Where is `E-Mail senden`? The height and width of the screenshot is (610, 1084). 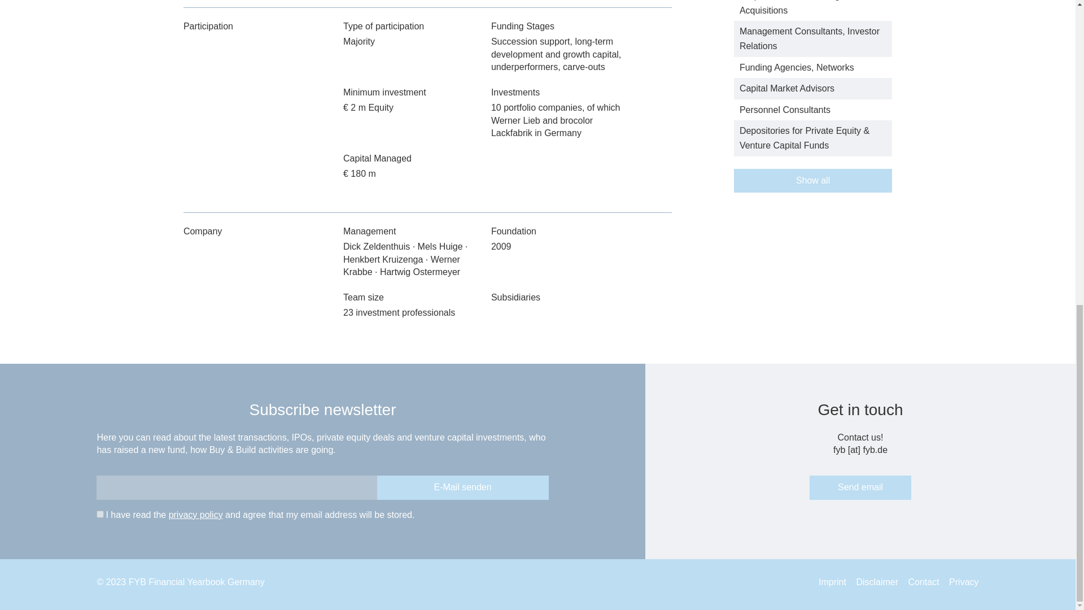 E-Mail senden is located at coordinates (463, 487).